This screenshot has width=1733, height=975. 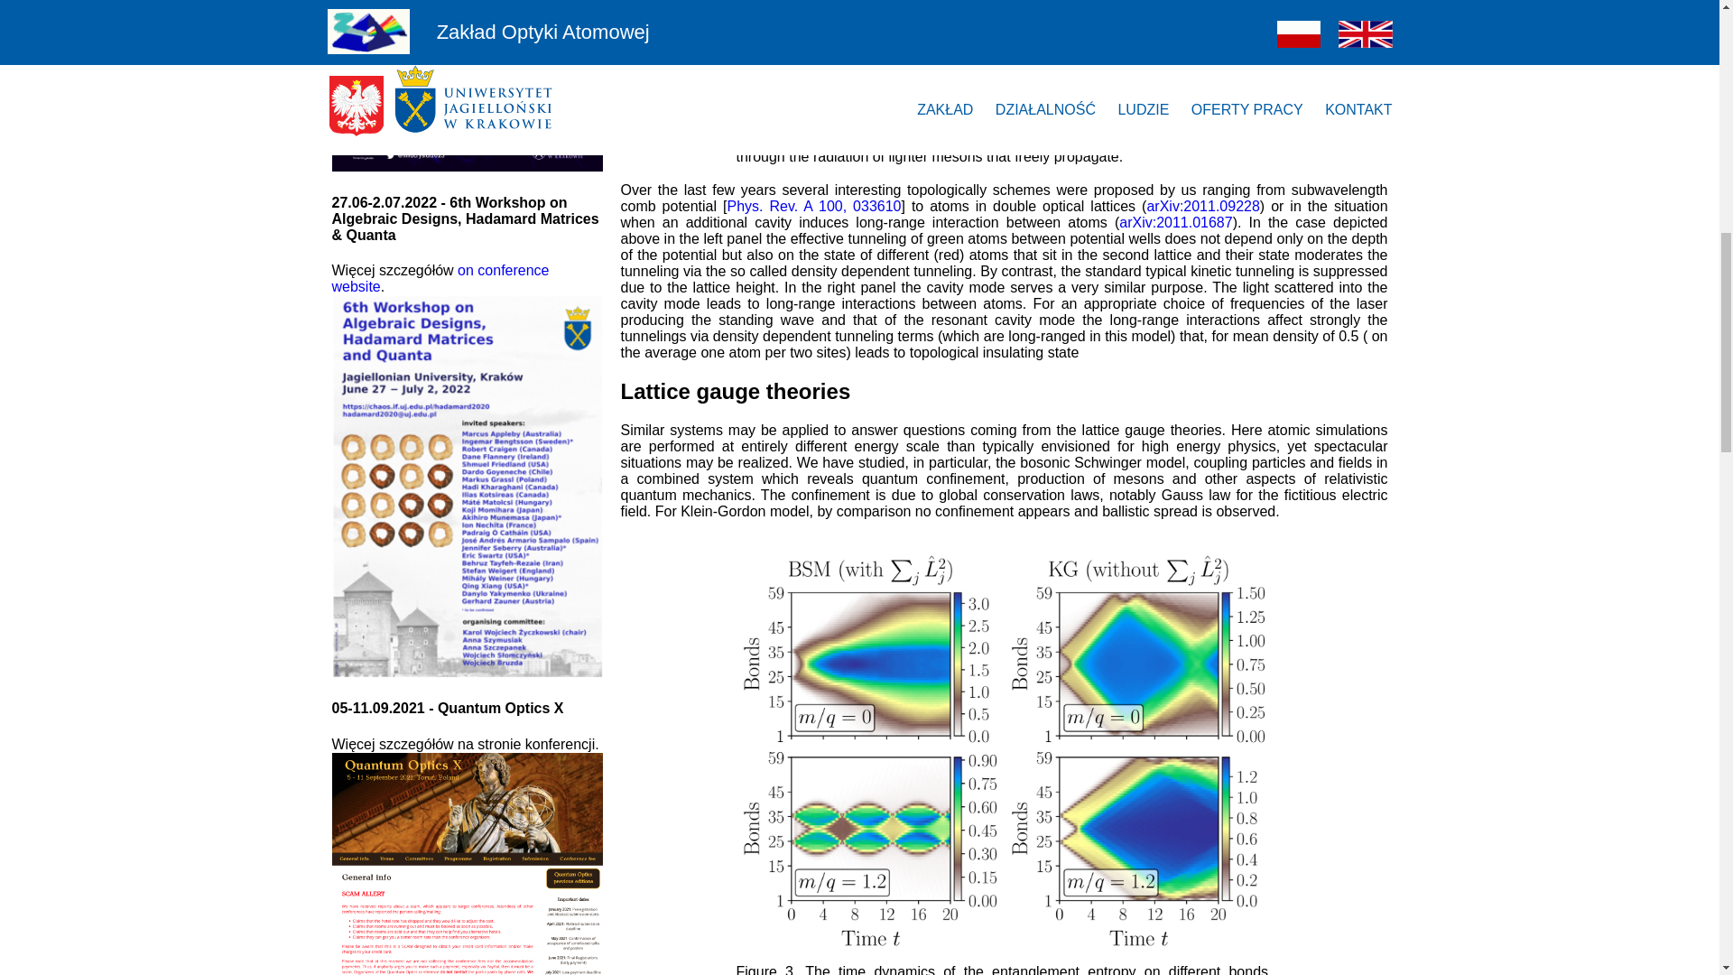 I want to click on arXiv:2011.09228, so click(x=1202, y=206).